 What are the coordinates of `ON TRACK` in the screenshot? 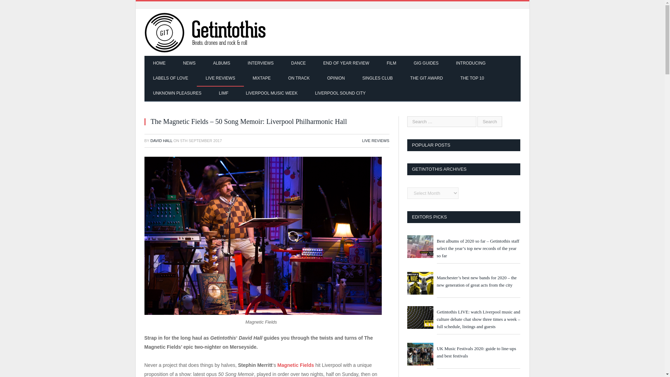 It's located at (299, 79).